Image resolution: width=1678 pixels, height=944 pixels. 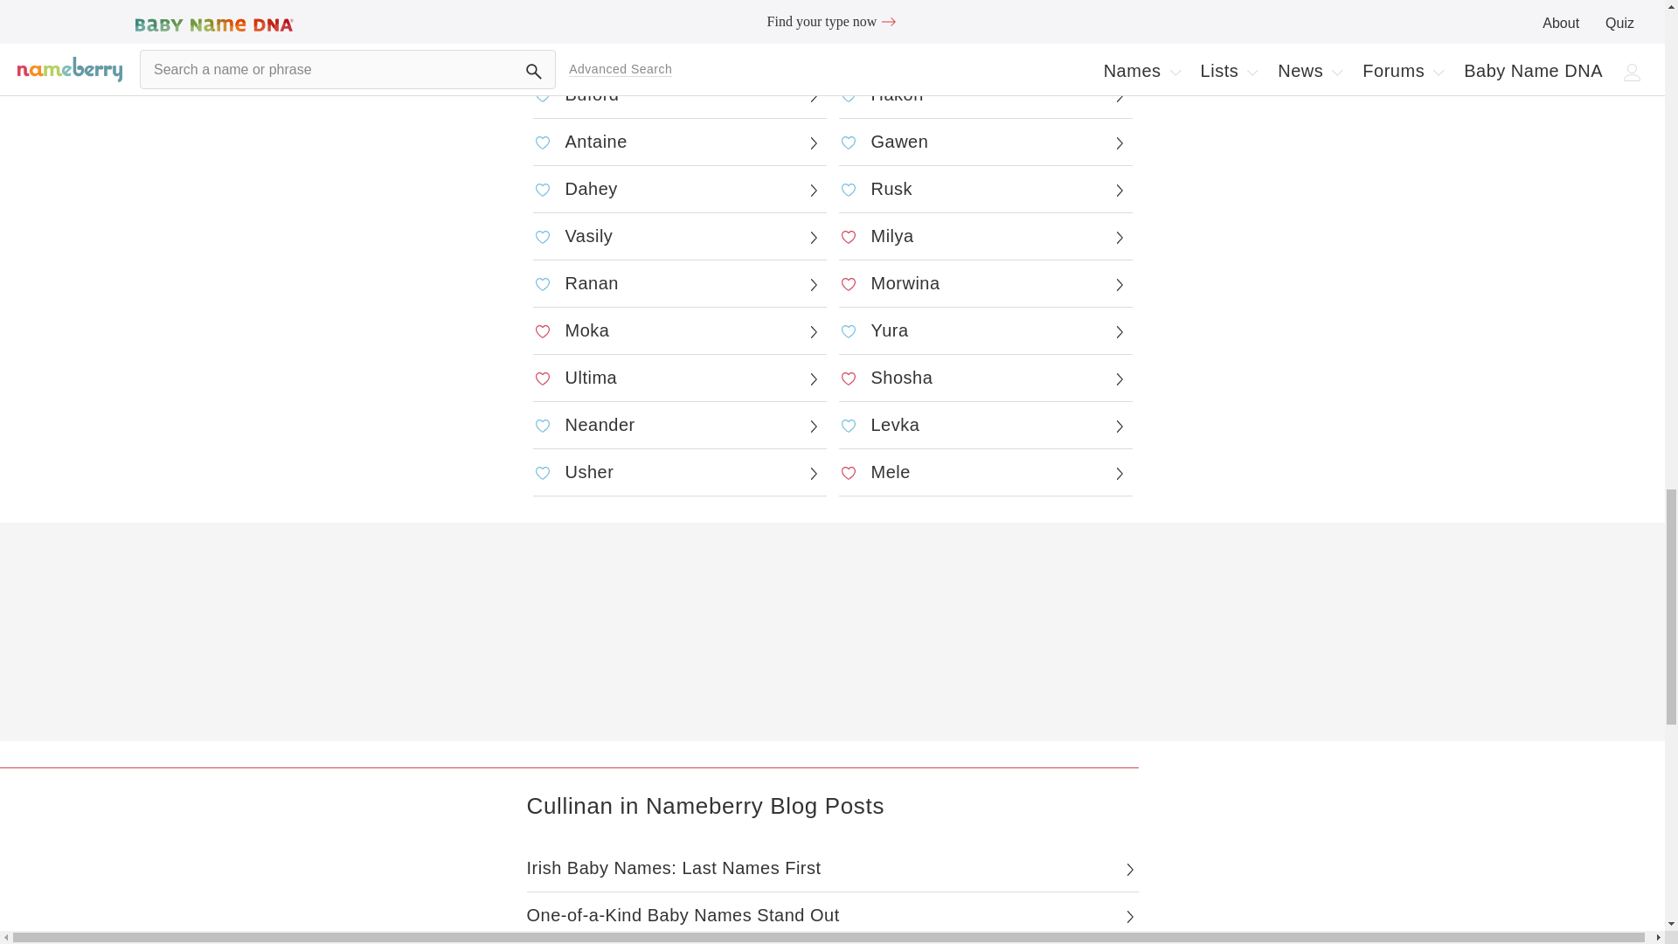 I want to click on HEART, so click(x=848, y=47).